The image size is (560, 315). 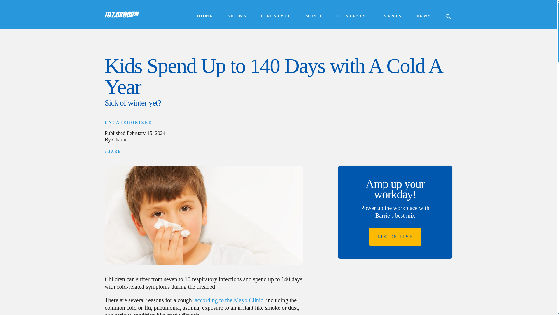 I want to click on EVENTS, so click(x=391, y=16).